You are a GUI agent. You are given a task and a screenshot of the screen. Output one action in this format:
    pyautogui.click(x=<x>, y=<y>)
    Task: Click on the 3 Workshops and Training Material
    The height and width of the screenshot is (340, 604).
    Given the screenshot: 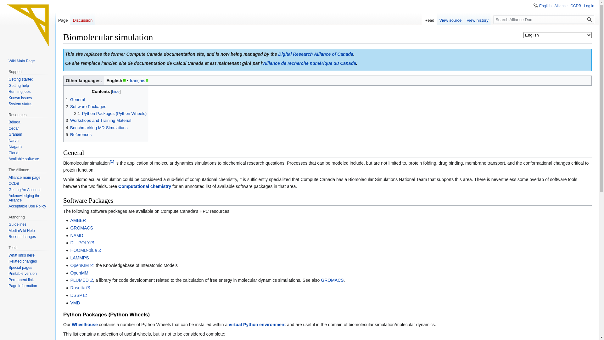 What is the action you would take?
    pyautogui.click(x=98, y=120)
    